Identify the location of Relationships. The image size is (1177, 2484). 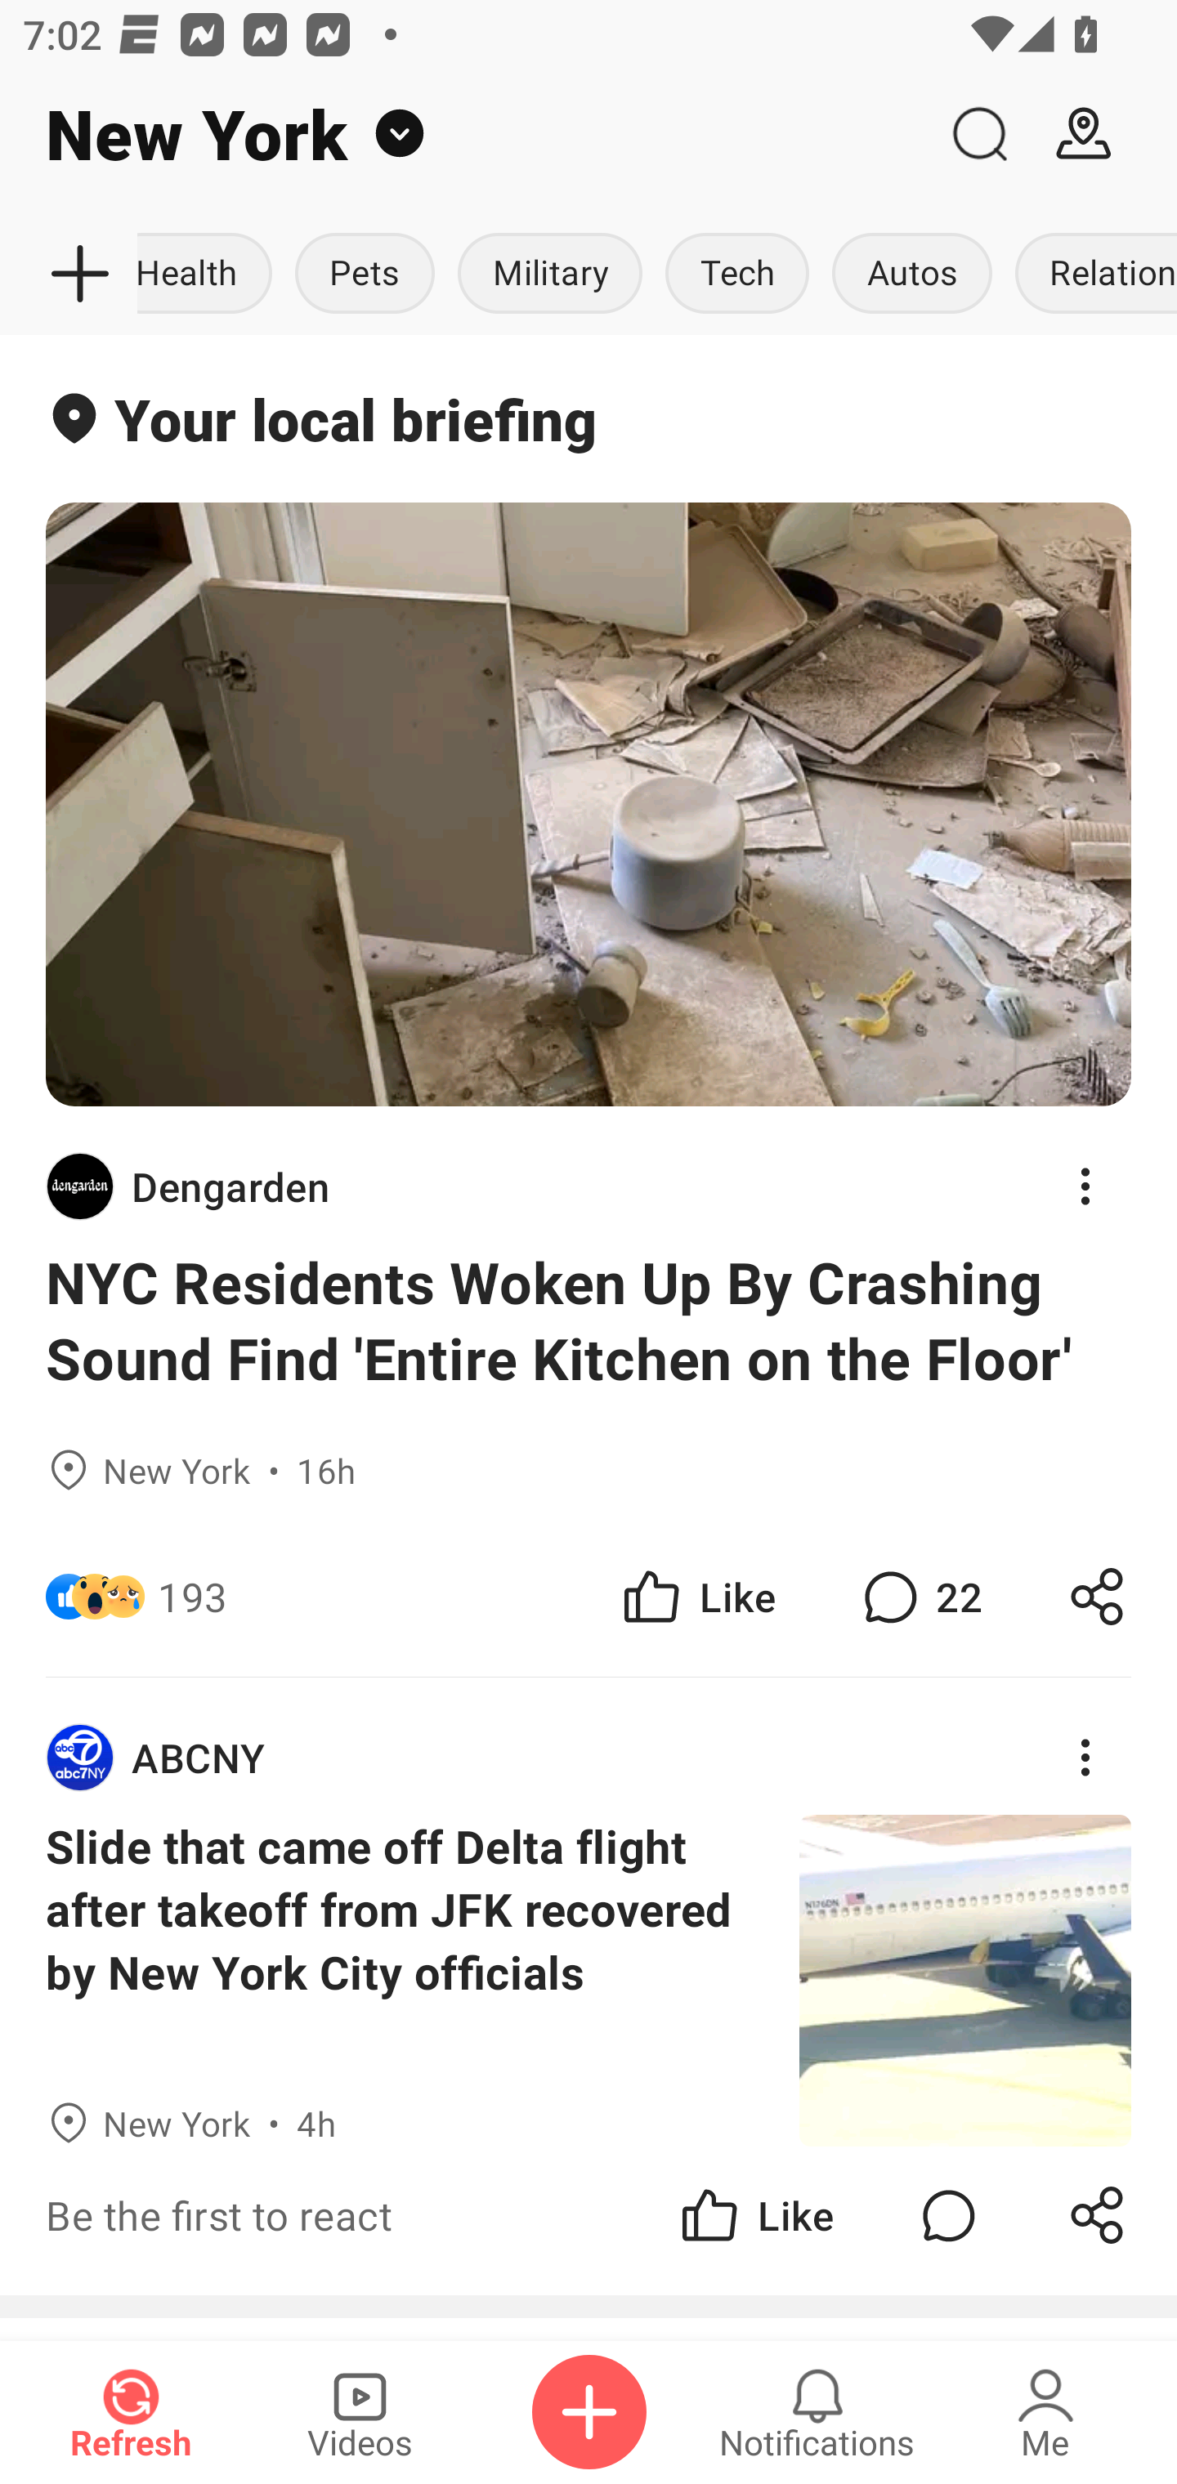
(1090, 275).